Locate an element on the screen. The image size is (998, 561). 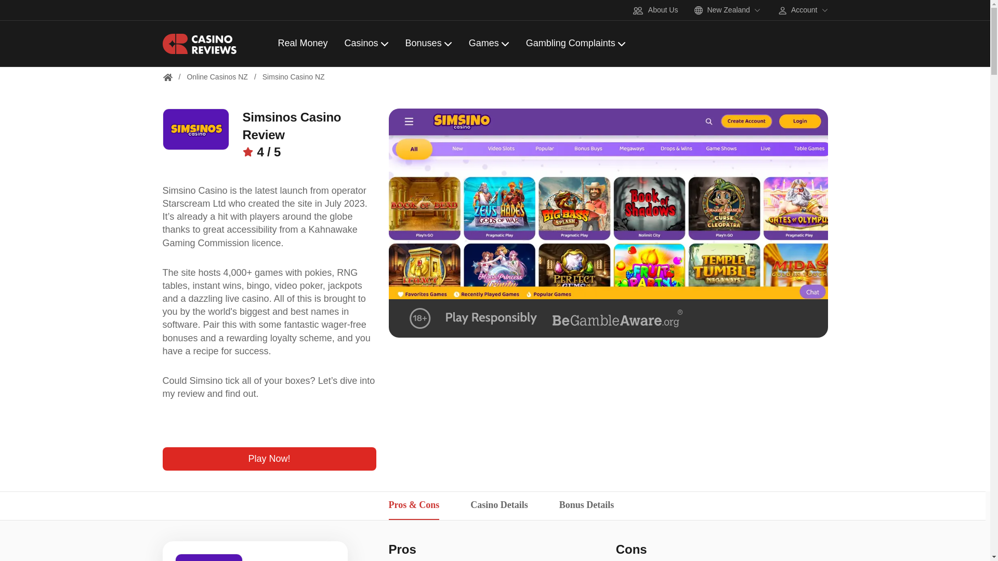
Bonuses is located at coordinates (428, 44).